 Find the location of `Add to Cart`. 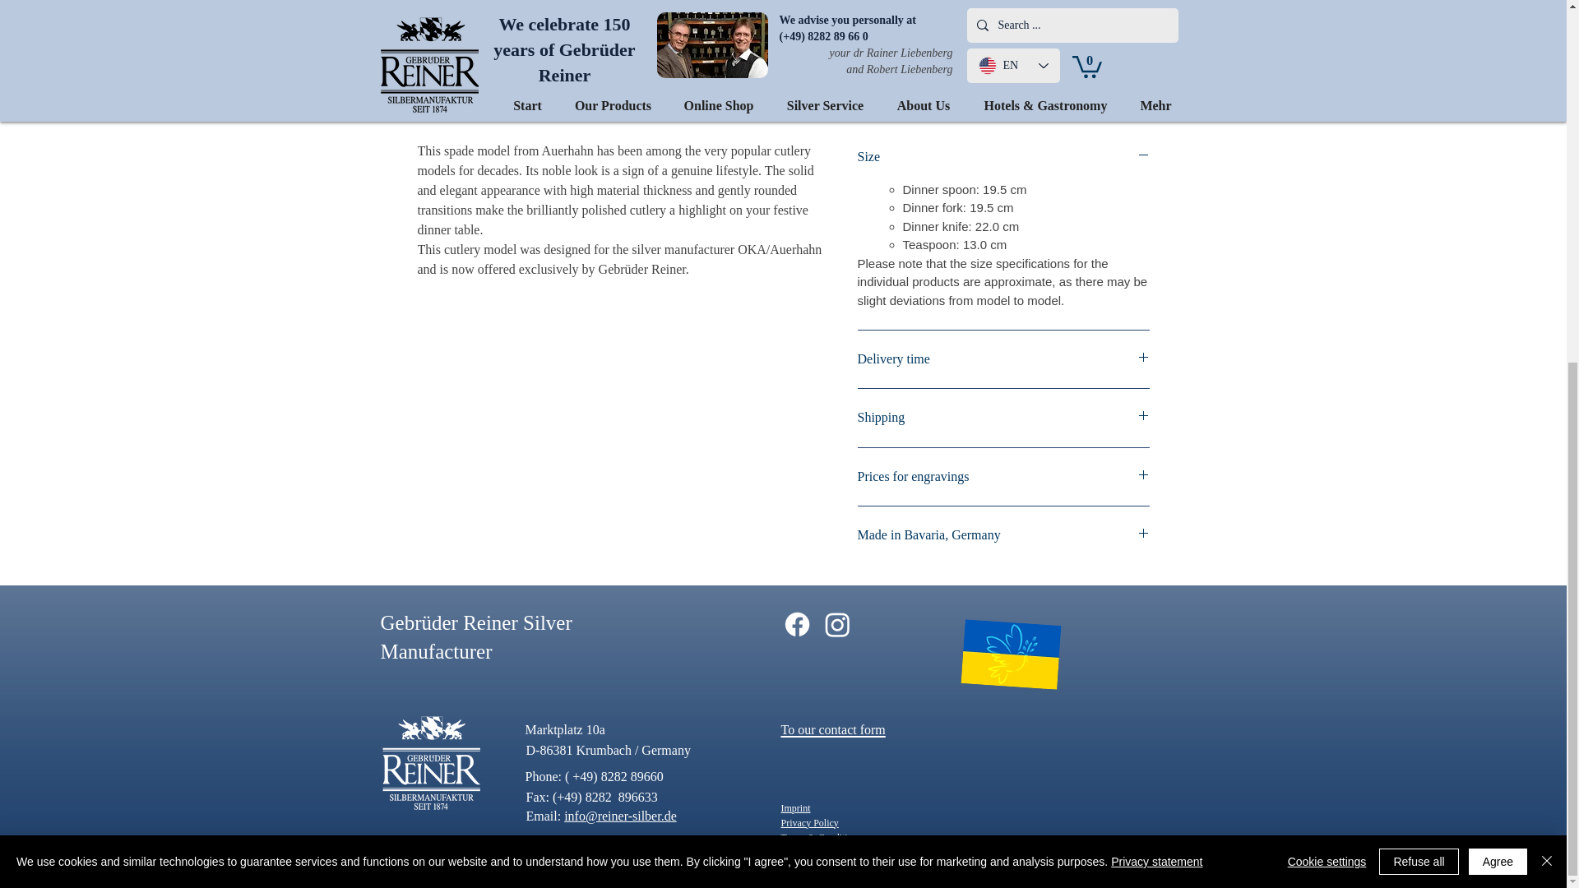

Add to Cart is located at coordinates (1003, 91).